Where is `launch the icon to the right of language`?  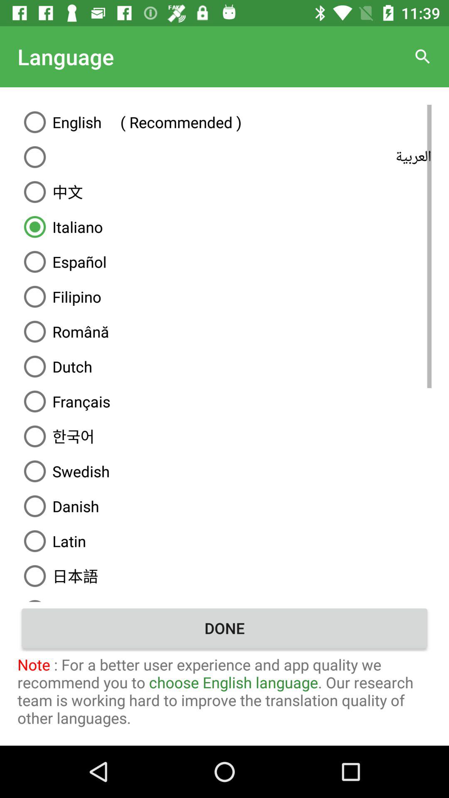
launch the icon to the right of language is located at coordinates (422, 57).